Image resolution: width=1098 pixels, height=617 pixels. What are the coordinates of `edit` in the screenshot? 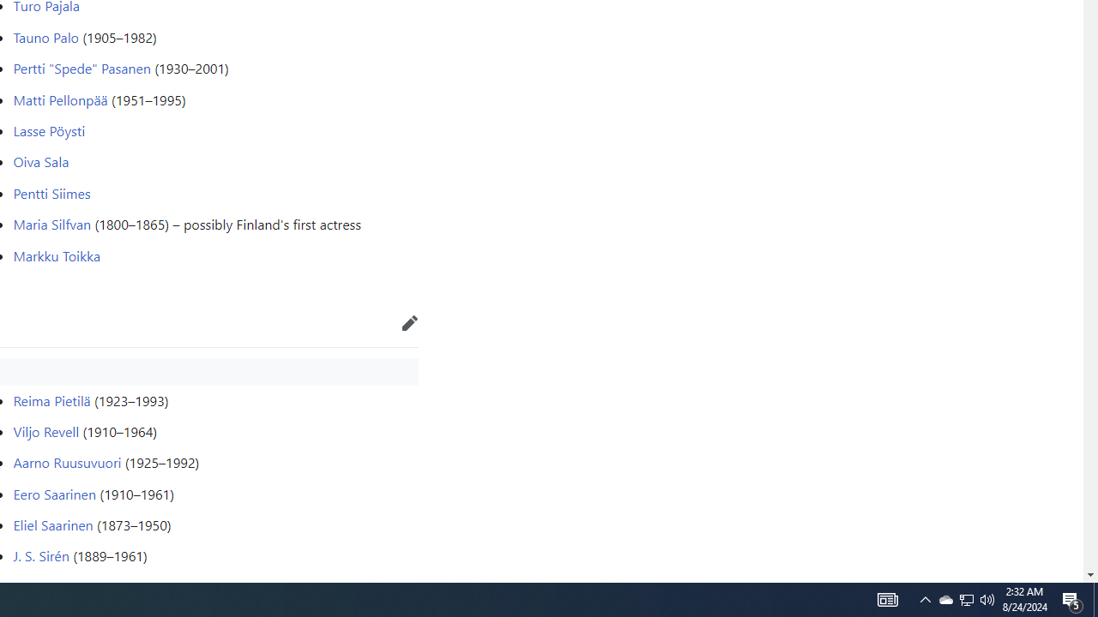 It's located at (410, 322).